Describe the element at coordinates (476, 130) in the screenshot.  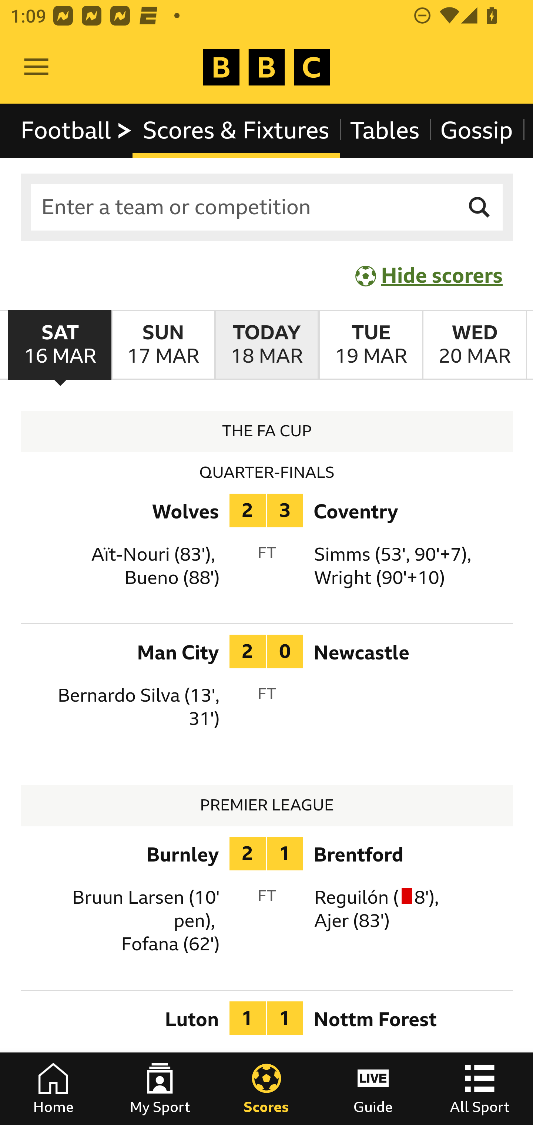
I see `Gossip` at that location.